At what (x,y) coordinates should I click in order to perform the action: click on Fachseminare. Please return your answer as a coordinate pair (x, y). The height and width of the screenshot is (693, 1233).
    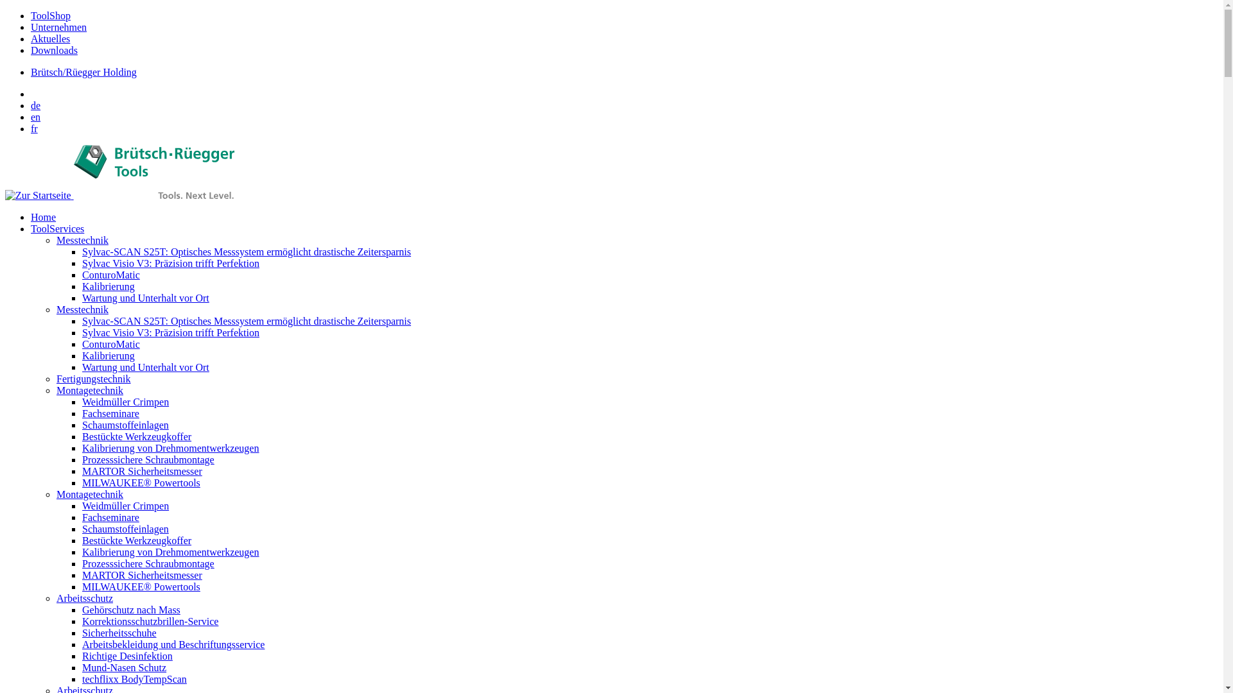
    Looking at the image, I should click on (110, 413).